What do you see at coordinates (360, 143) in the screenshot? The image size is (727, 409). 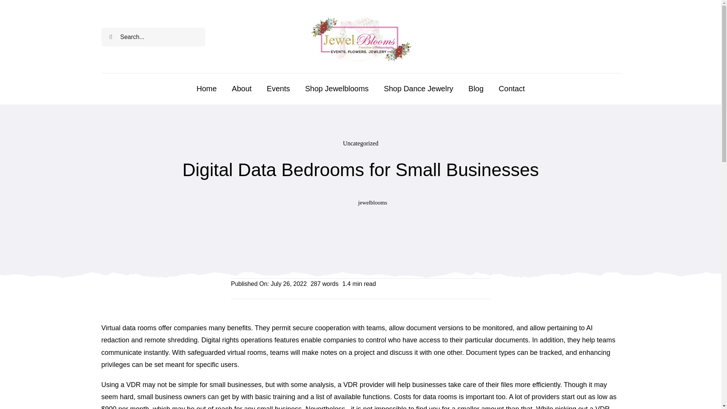 I see `Uncategorized` at bounding box center [360, 143].